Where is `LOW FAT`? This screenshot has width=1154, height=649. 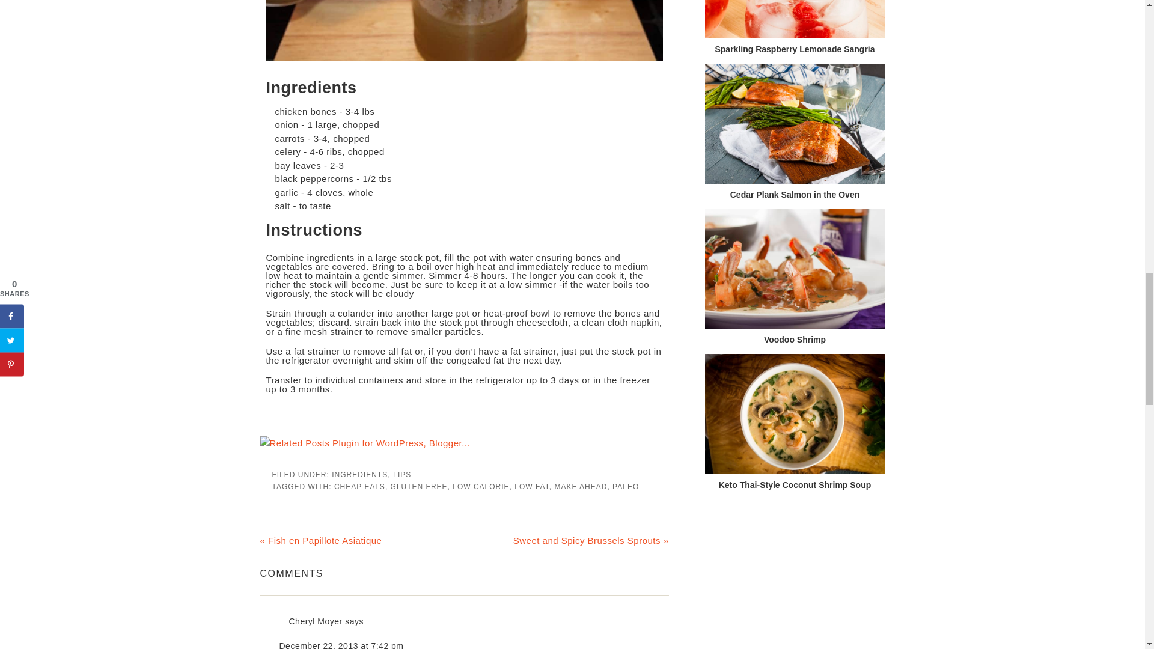
LOW FAT is located at coordinates (531, 486).